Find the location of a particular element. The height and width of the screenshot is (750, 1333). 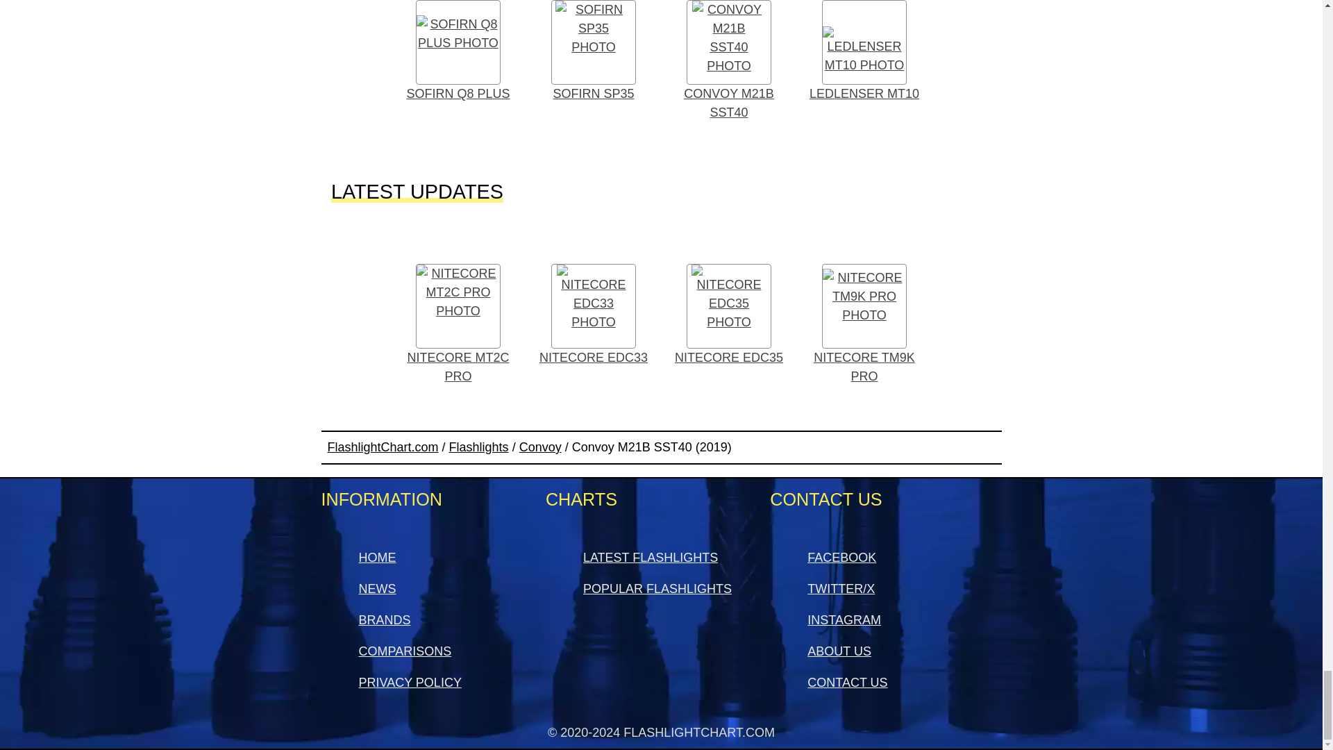

LATEST FLASHLIGHTS is located at coordinates (651, 557).